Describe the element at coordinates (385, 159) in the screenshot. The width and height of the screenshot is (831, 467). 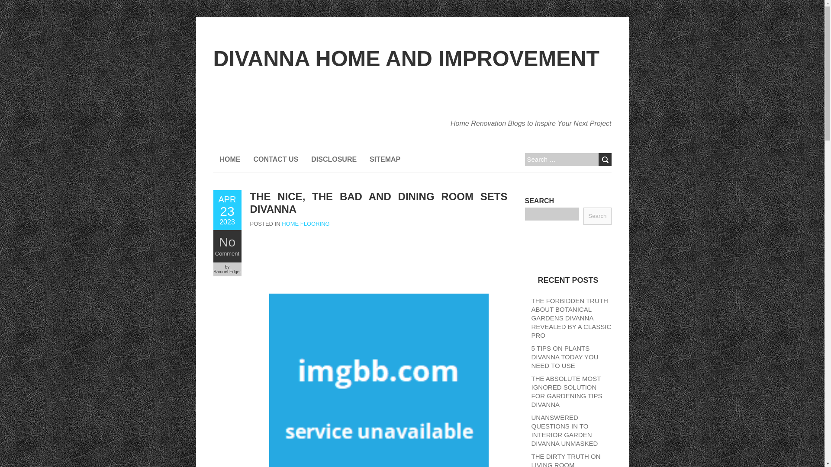
I see `SITEMAP` at that location.